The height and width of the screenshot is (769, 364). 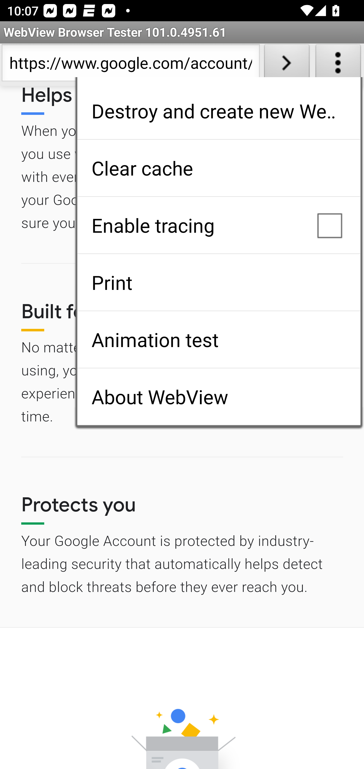 What do you see at coordinates (219, 225) in the screenshot?
I see `Enable tracing` at bounding box center [219, 225].